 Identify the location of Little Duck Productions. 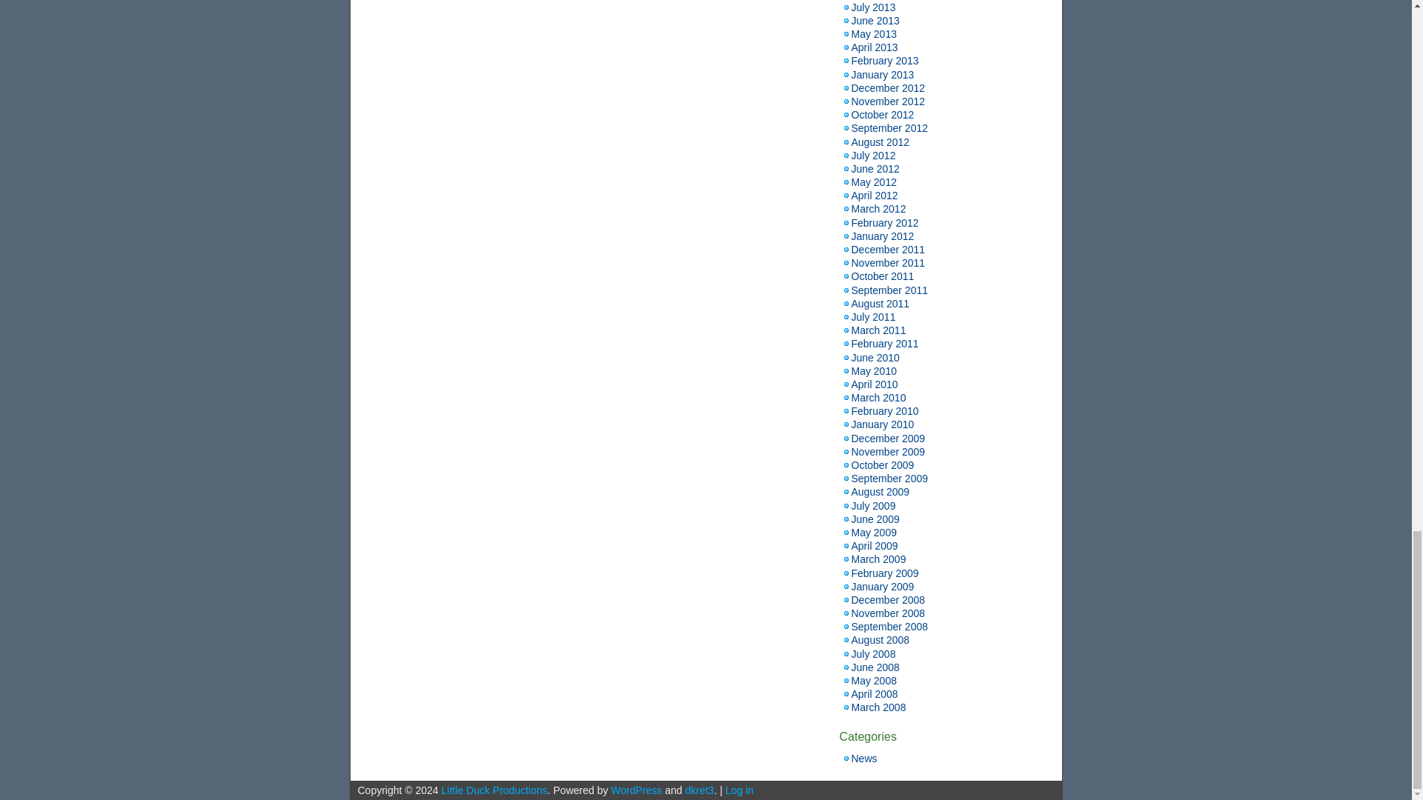
(494, 790).